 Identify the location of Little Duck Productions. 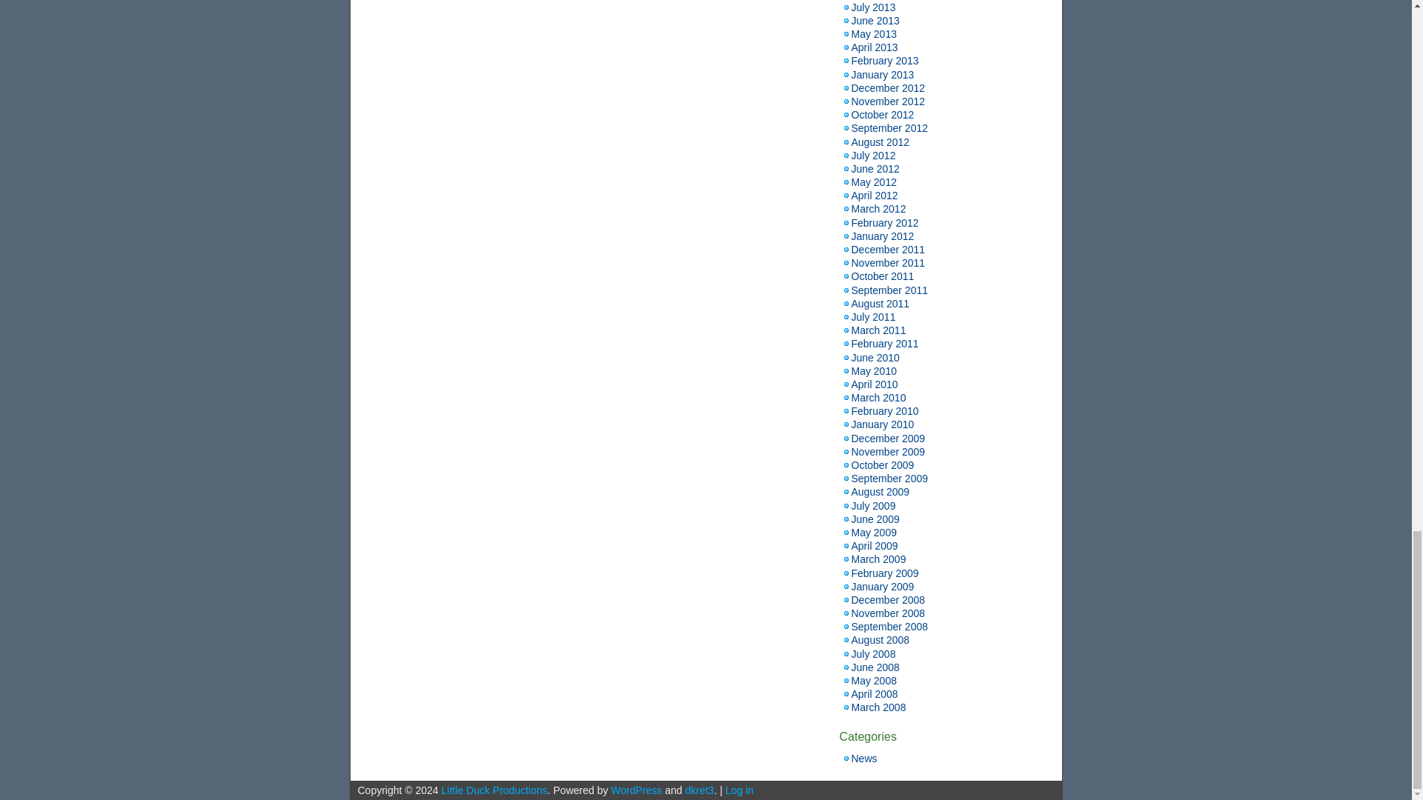
(494, 790).